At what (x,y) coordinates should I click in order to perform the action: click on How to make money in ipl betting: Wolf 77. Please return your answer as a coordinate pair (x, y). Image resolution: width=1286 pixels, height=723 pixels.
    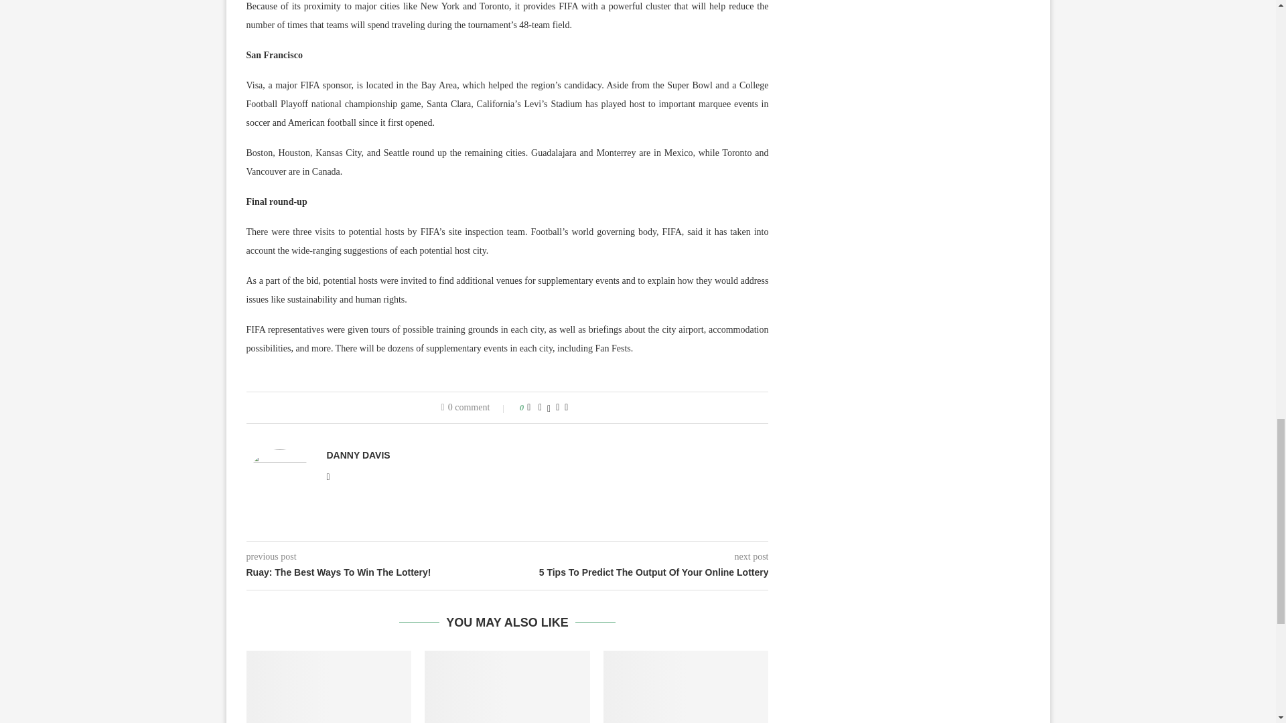
    Looking at the image, I should click on (507, 687).